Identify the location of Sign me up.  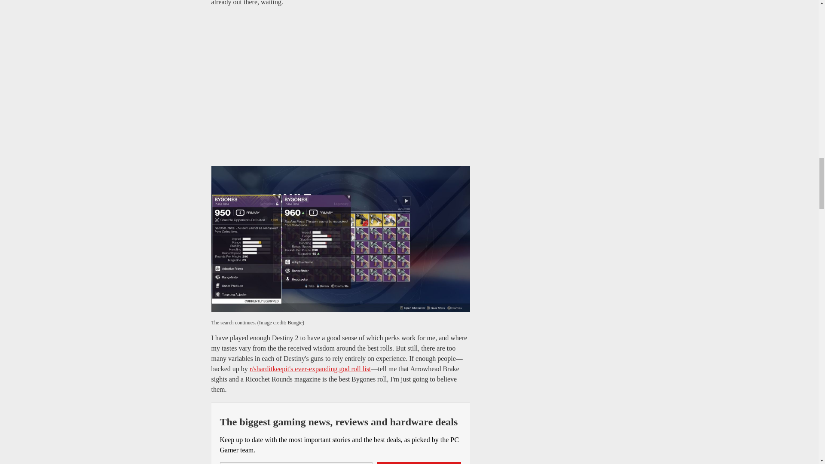
(419, 463).